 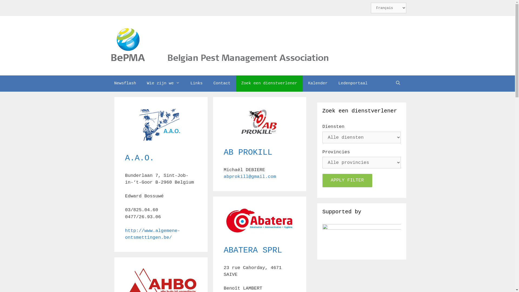 I want to click on Zoek een dienstverlener, so click(x=269, y=84).